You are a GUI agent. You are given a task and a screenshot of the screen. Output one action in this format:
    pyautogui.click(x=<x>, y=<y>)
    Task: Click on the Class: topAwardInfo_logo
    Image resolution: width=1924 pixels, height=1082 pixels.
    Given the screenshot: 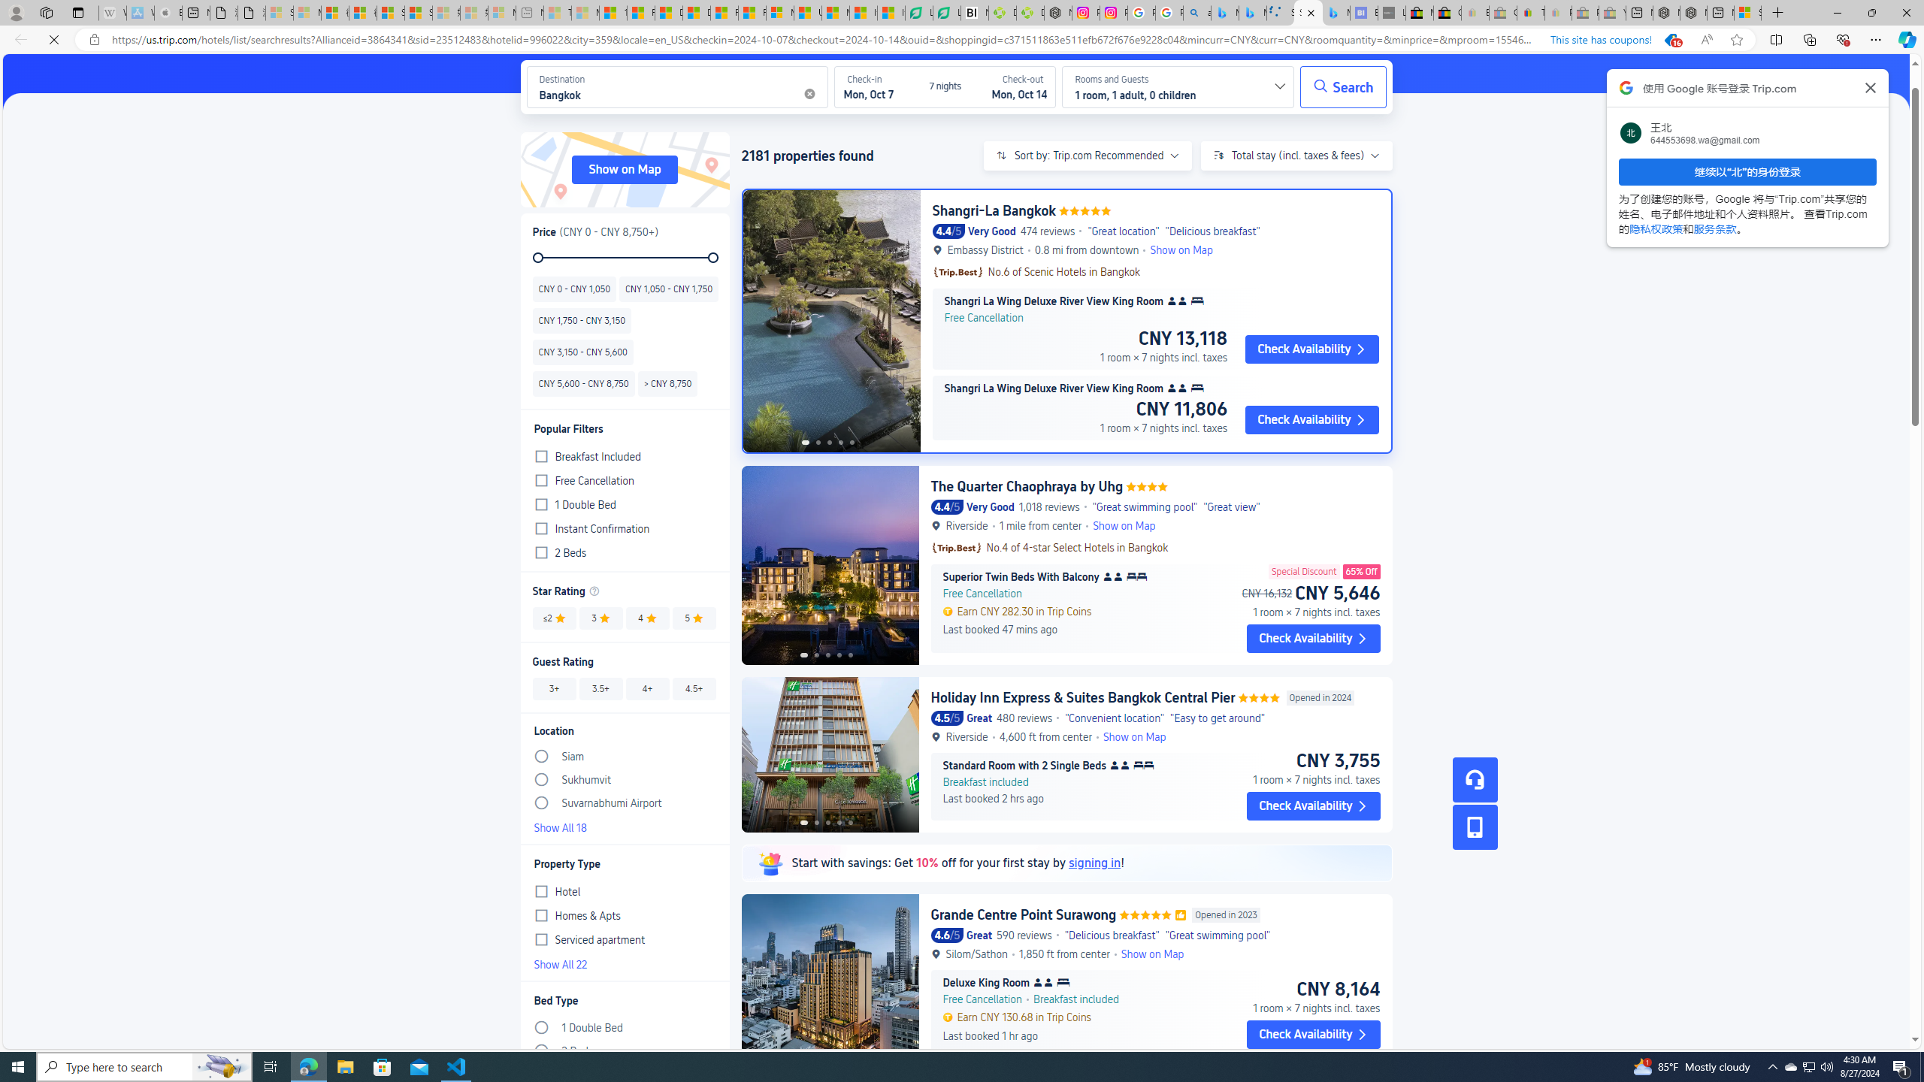 What is the action you would take?
    pyautogui.click(x=957, y=547)
    